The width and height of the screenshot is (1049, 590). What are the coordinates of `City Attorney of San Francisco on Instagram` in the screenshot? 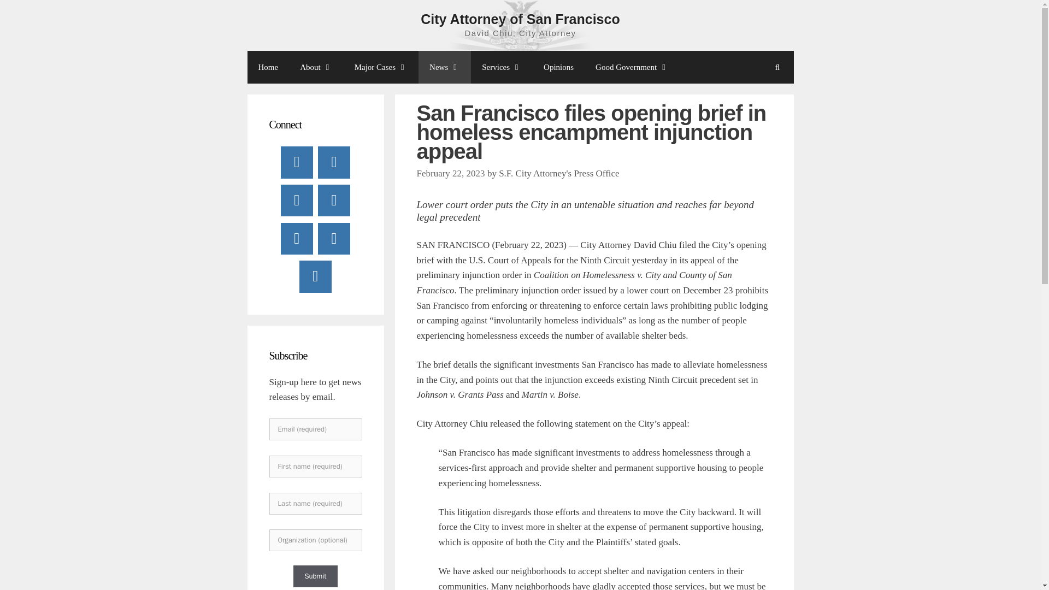 It's located at (297, 238).